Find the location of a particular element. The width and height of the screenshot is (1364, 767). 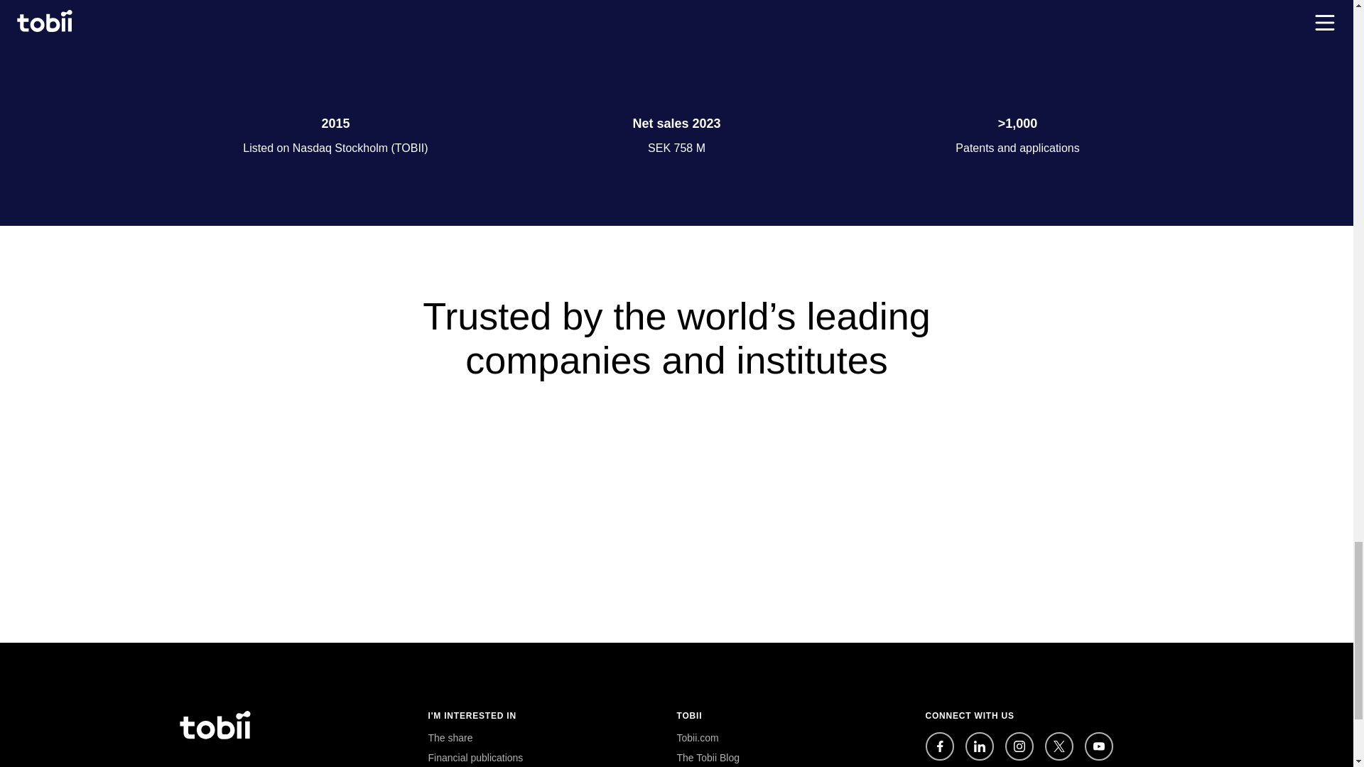

Tobii on Youtube is located at coordinates (1098, 746).